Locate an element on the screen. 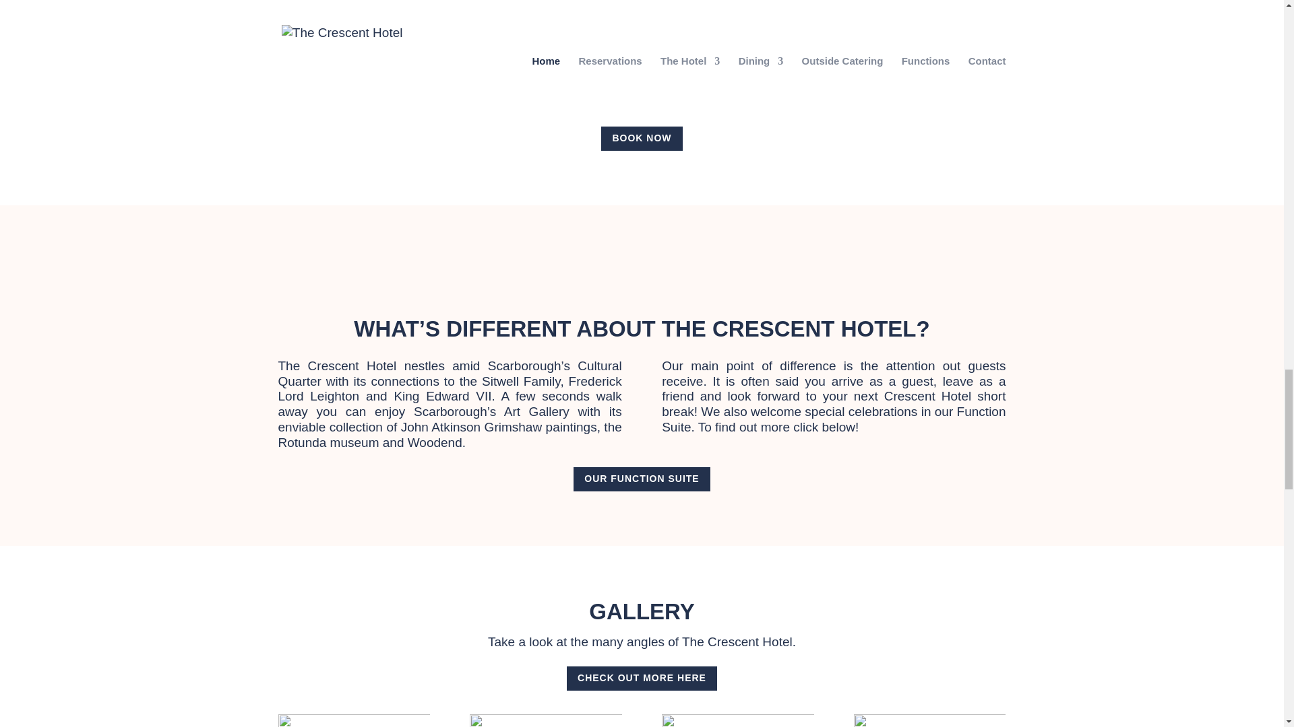  homepage gallery-04 is located at coordinates (929, 720).